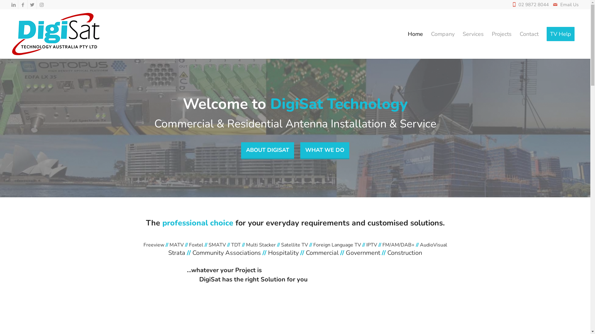  Describe the element at coordinates (415, 34) in the screenshot. I see `Home` at that location.